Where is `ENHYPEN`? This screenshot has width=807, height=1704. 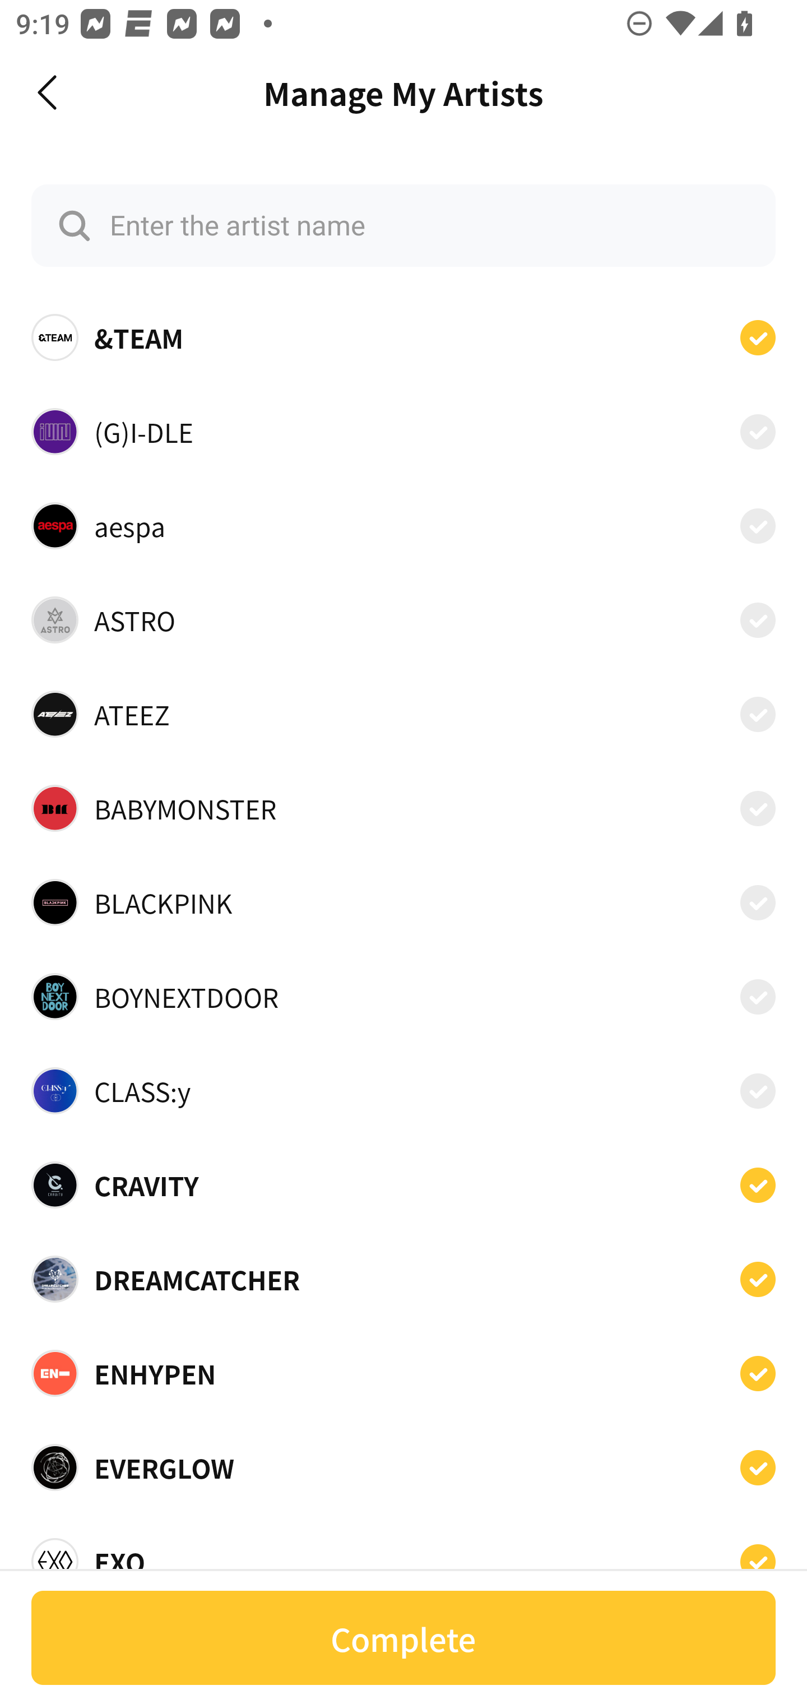
ENHYPEN is located at coordinates (403, 1373).